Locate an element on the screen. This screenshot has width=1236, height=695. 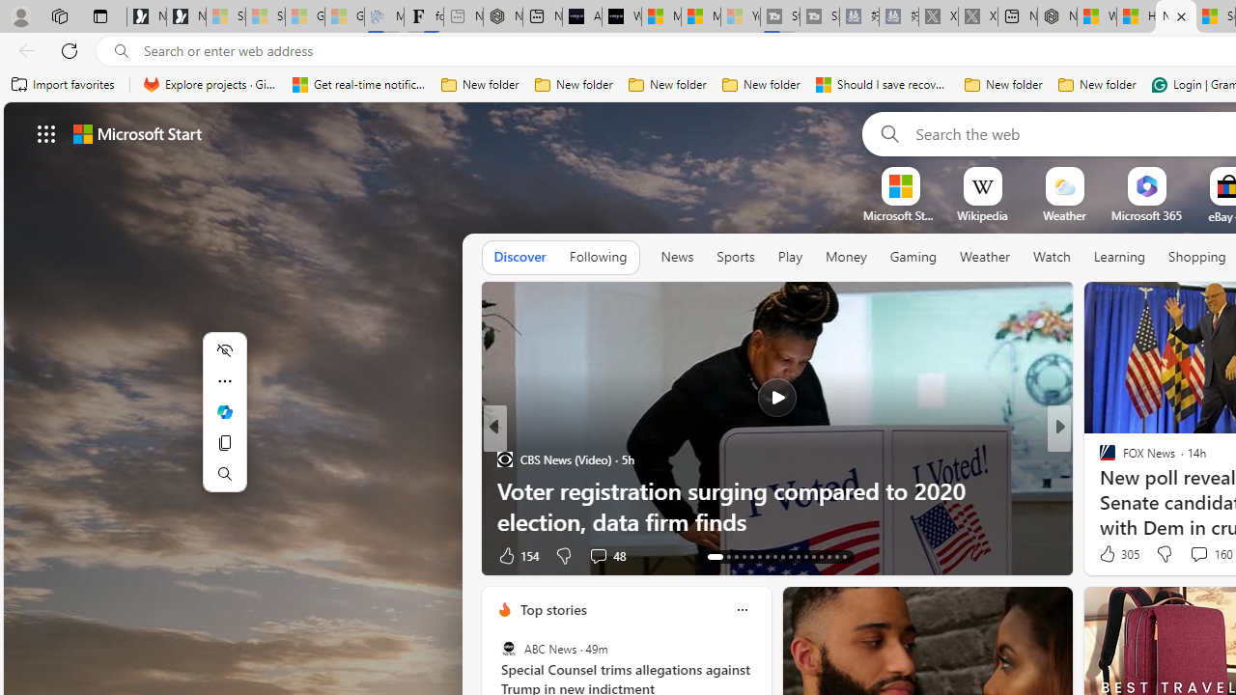
AutomationID: tab-43 is located at coordinates (844, 556).